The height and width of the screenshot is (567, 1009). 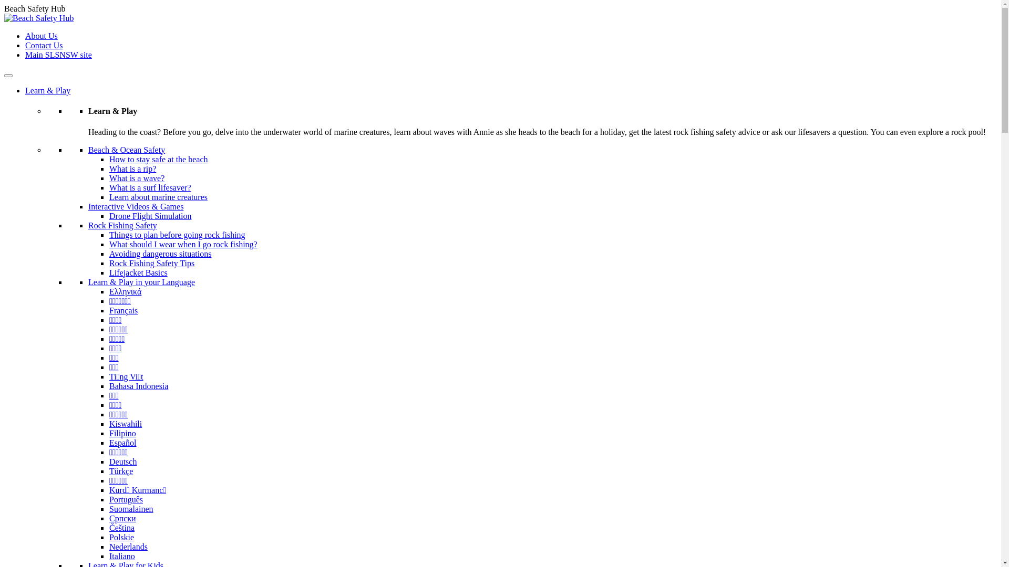 What do you see at coordinates (123, 434) in the screenshot?
I see `Filipino` at bounding box center [123, 434].